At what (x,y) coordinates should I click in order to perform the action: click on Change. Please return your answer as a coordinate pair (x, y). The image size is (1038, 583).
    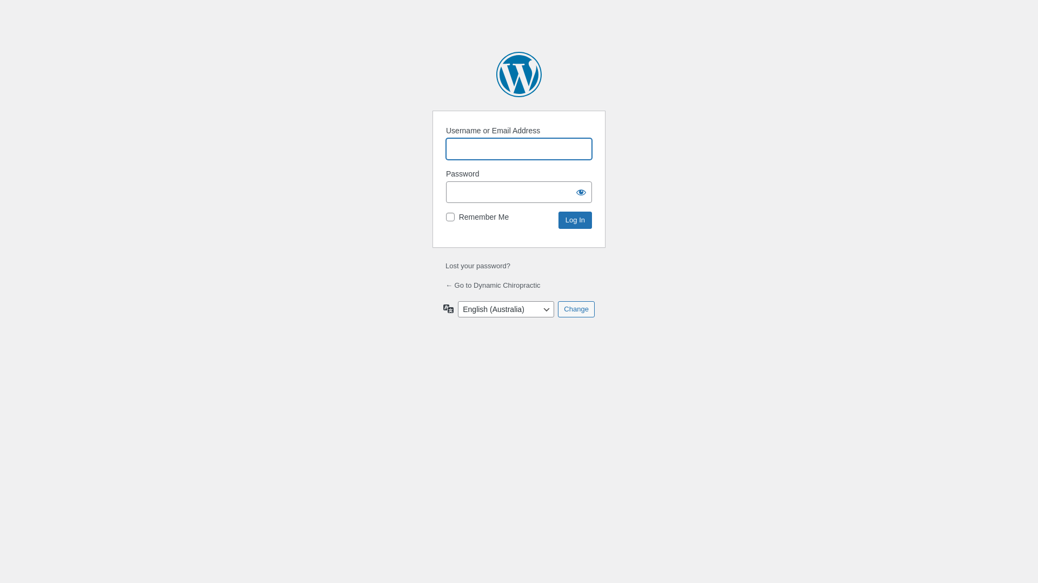
    Looking at the image, I should click on (576, 309).